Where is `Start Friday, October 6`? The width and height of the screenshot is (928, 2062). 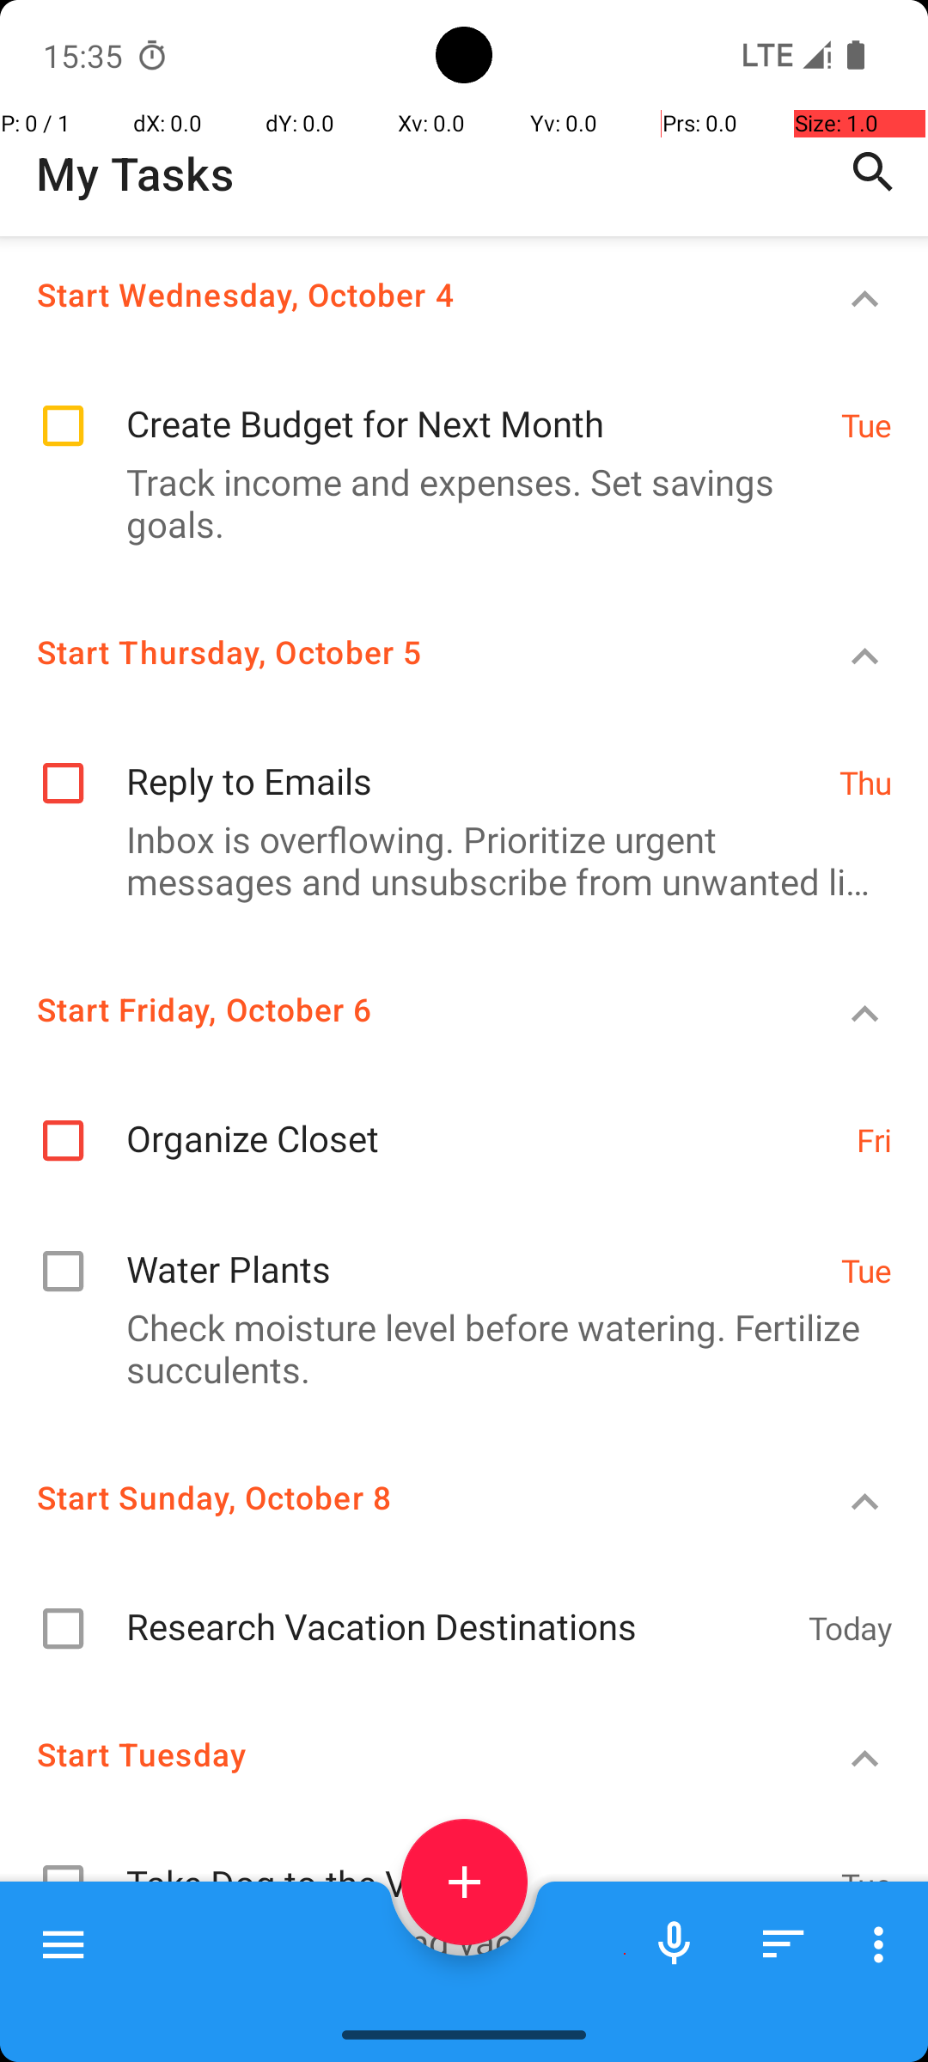 Start Friday, October 6 is located at coordinates (400, 1009).